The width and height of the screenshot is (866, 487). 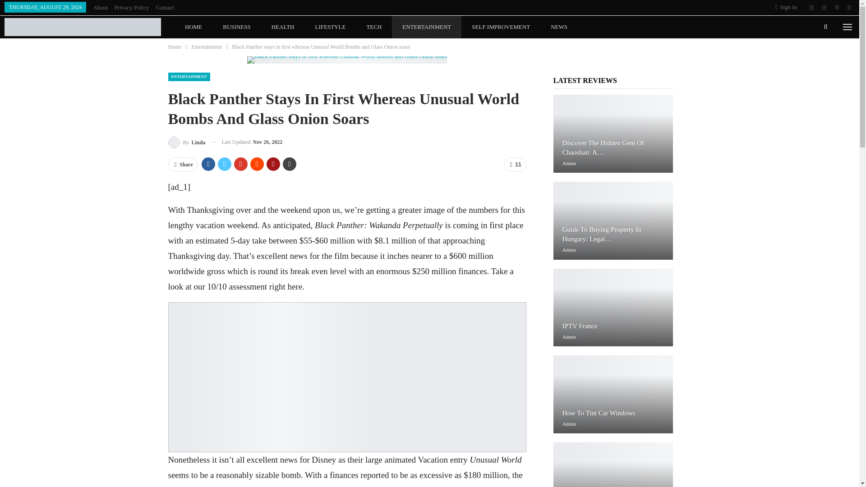 I want to click on Contact, so click(x=165, y=7).